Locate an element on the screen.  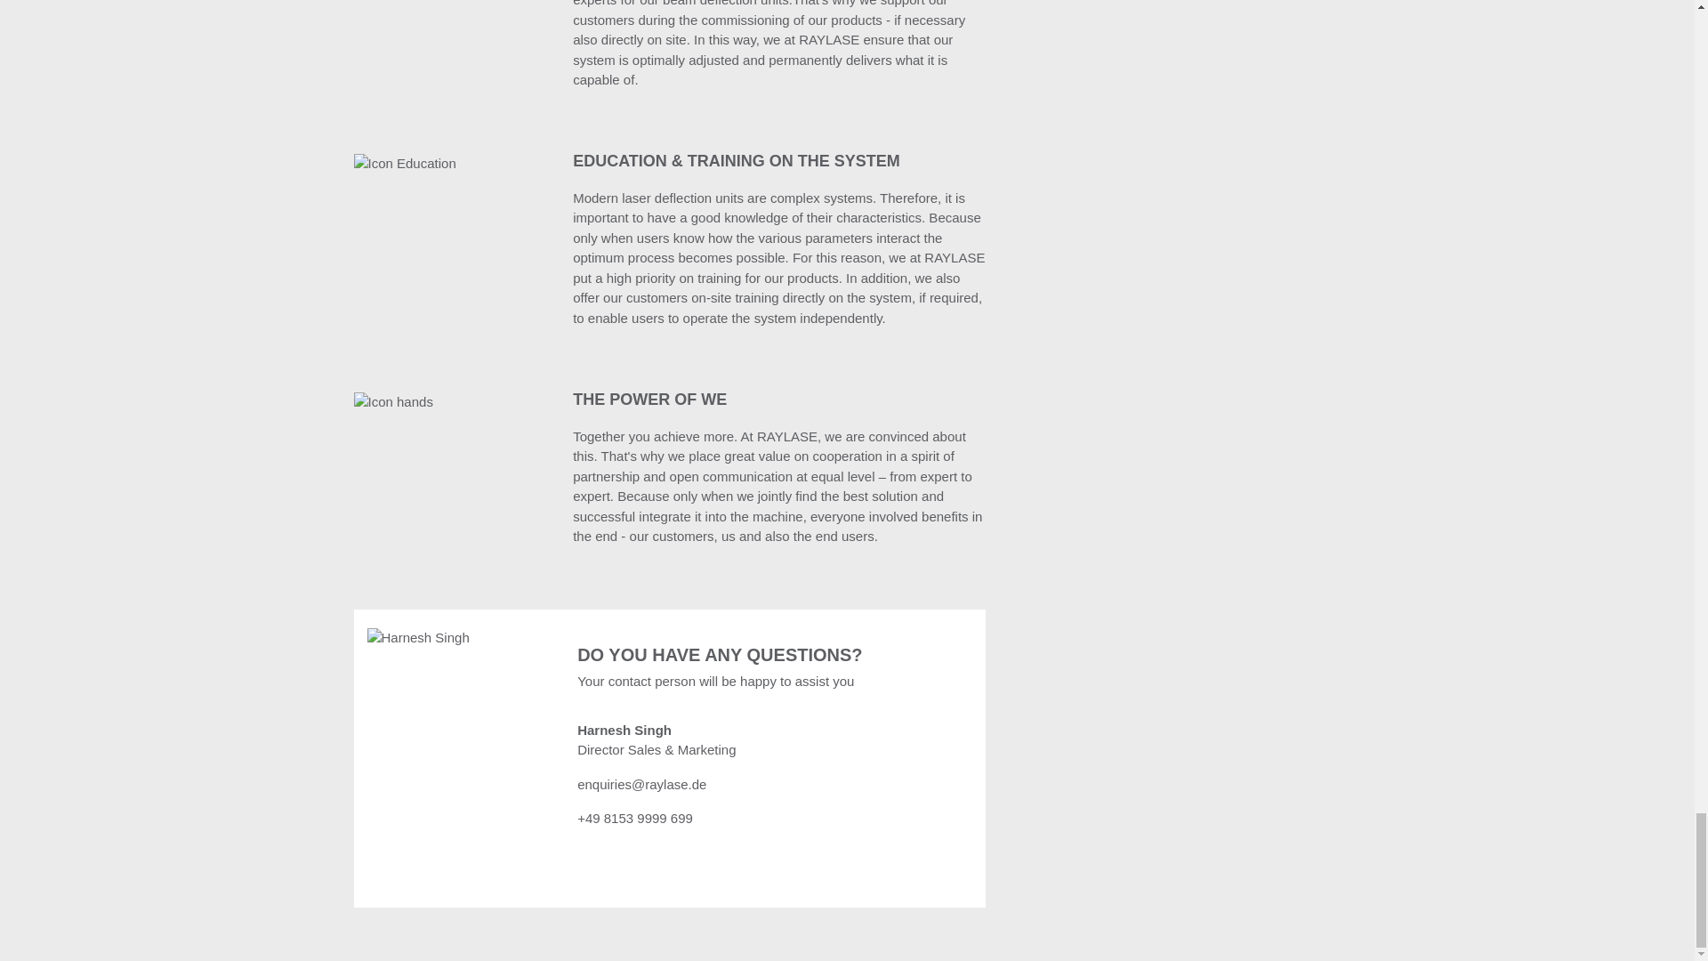
Harnesh Singh is located at coordinates (417, 639).